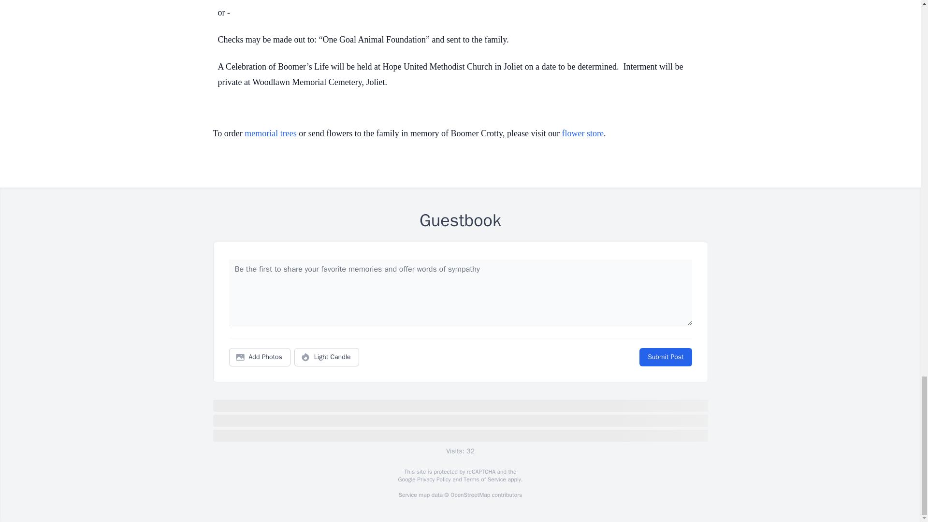 The image size is (928, 522). What do you see at coordinates (470, 495) in the screenshot?
I see `OpenStreetMap` at bounding box center [470, 495].